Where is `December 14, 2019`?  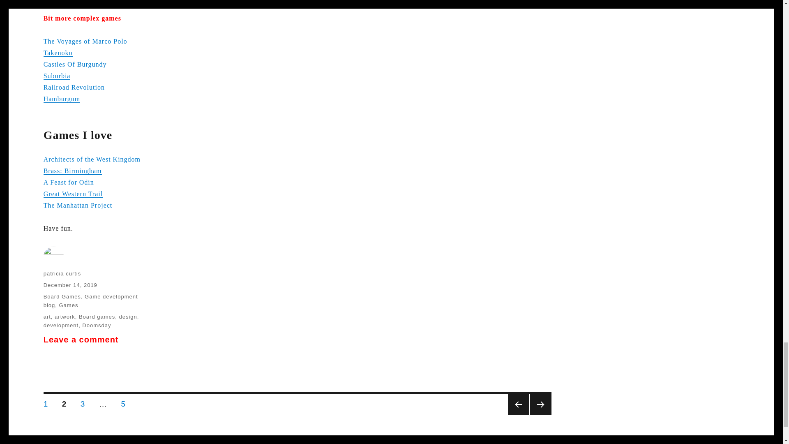
December 14, 2019 is located at coordinates (70, 284).